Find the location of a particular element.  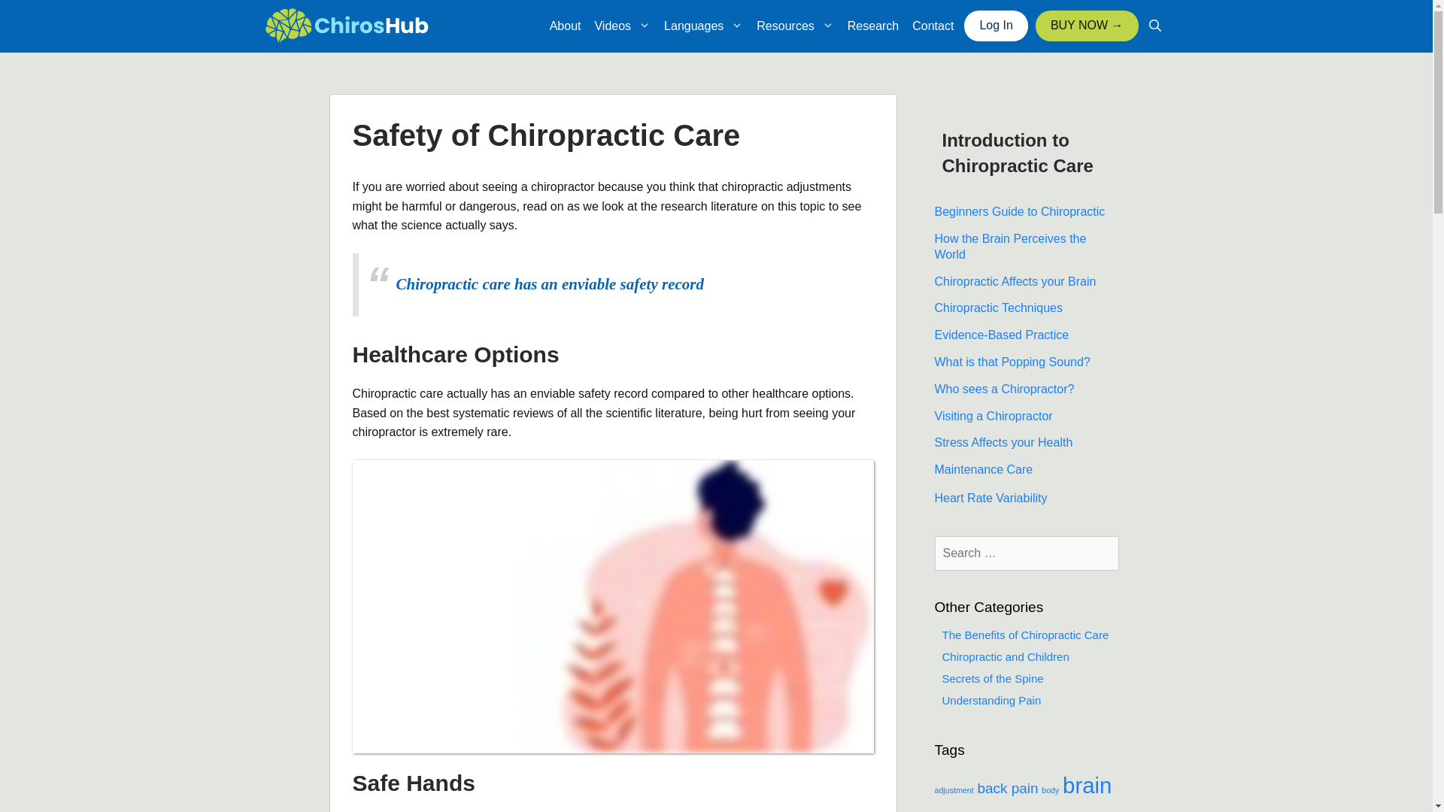

Contact is located at coordinates (933, 26).